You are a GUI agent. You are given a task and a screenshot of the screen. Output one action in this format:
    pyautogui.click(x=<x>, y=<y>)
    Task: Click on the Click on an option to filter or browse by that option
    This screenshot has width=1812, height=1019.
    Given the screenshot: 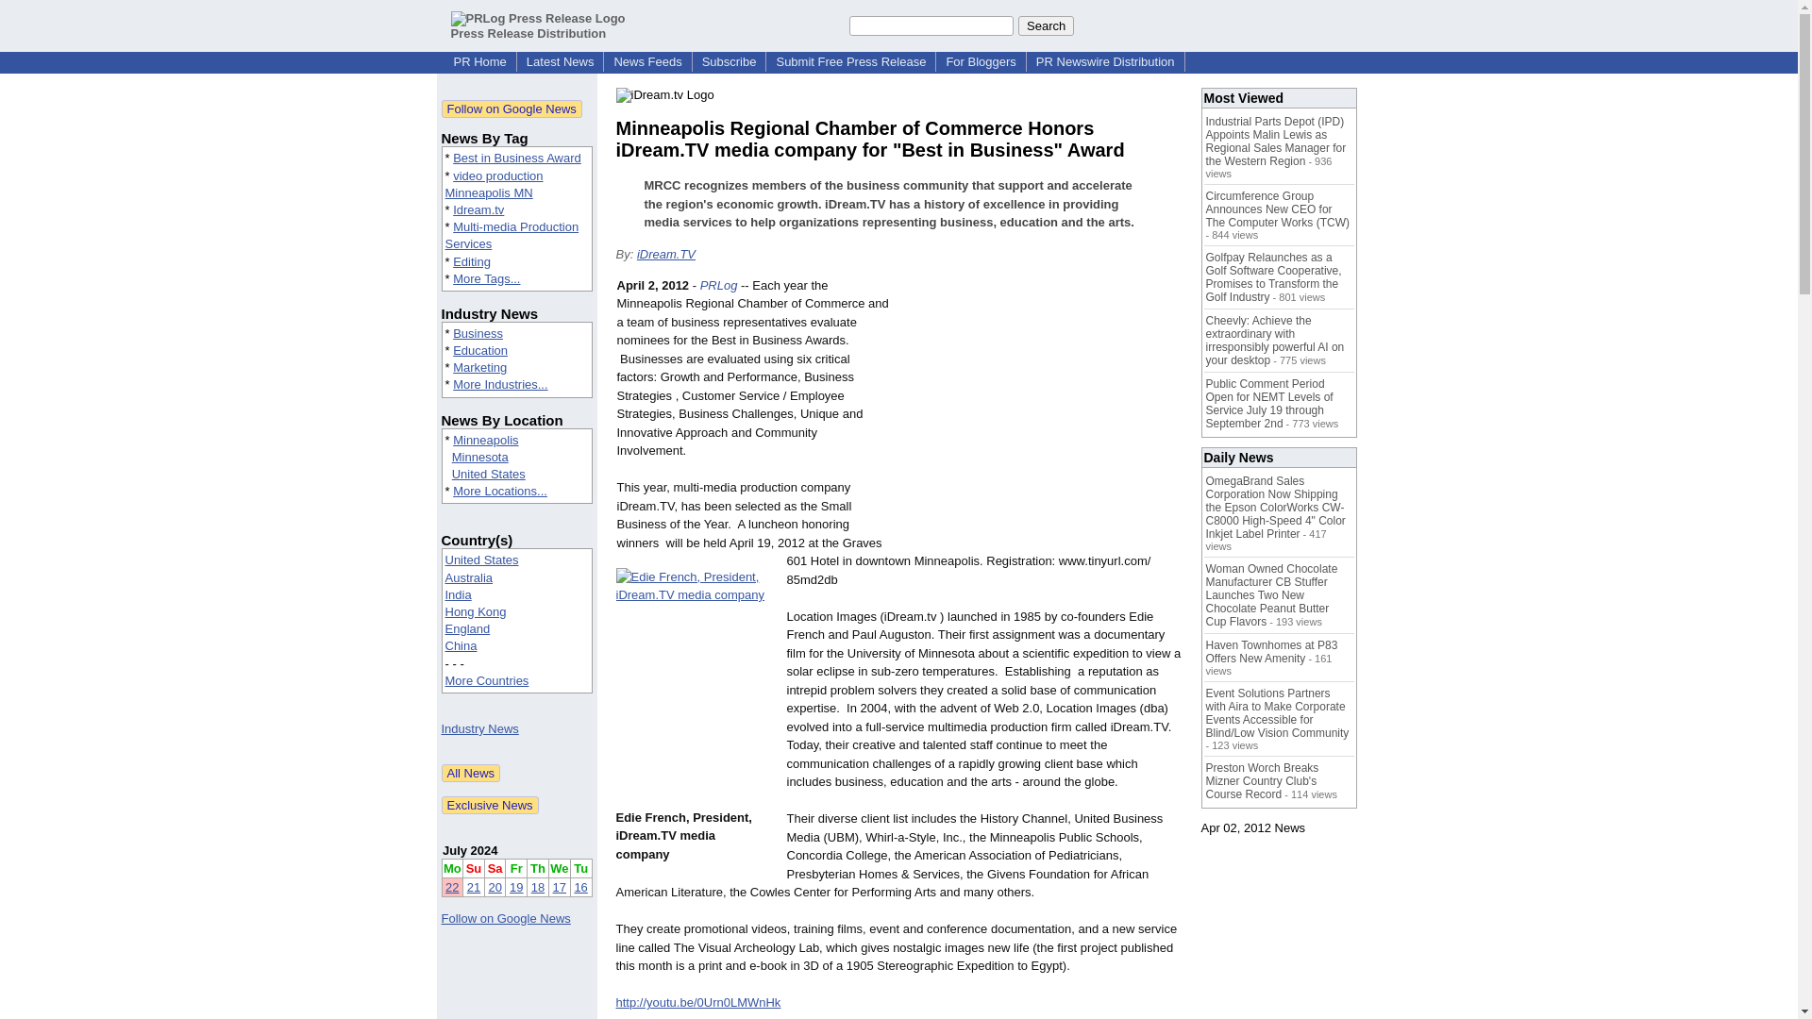 What is the action you would take?
    pyautogui.click(x=517, y=621)
    